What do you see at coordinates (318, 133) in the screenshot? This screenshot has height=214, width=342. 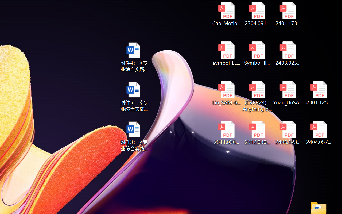 I see `2404.05719v1.pdf` at bounding box center [318, 133].